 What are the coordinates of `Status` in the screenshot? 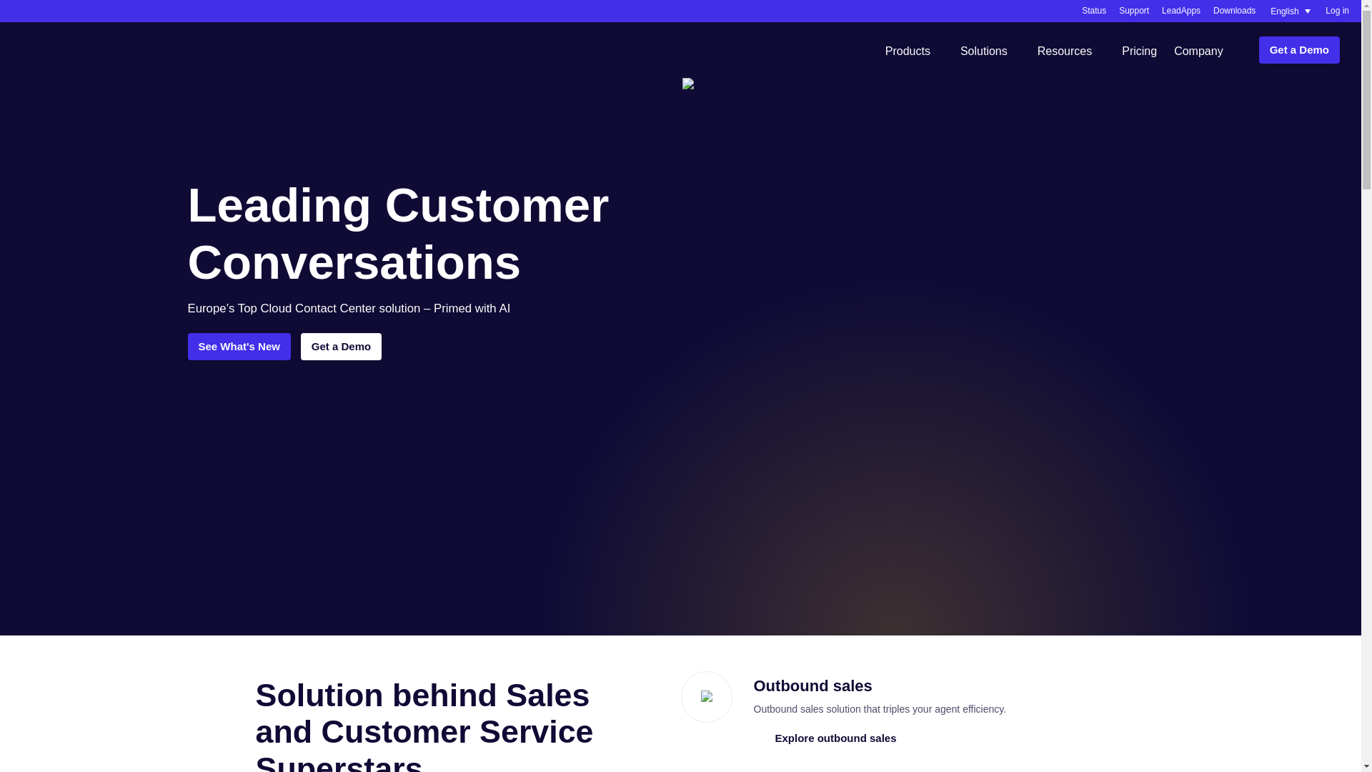 It's located at (1093, 10).